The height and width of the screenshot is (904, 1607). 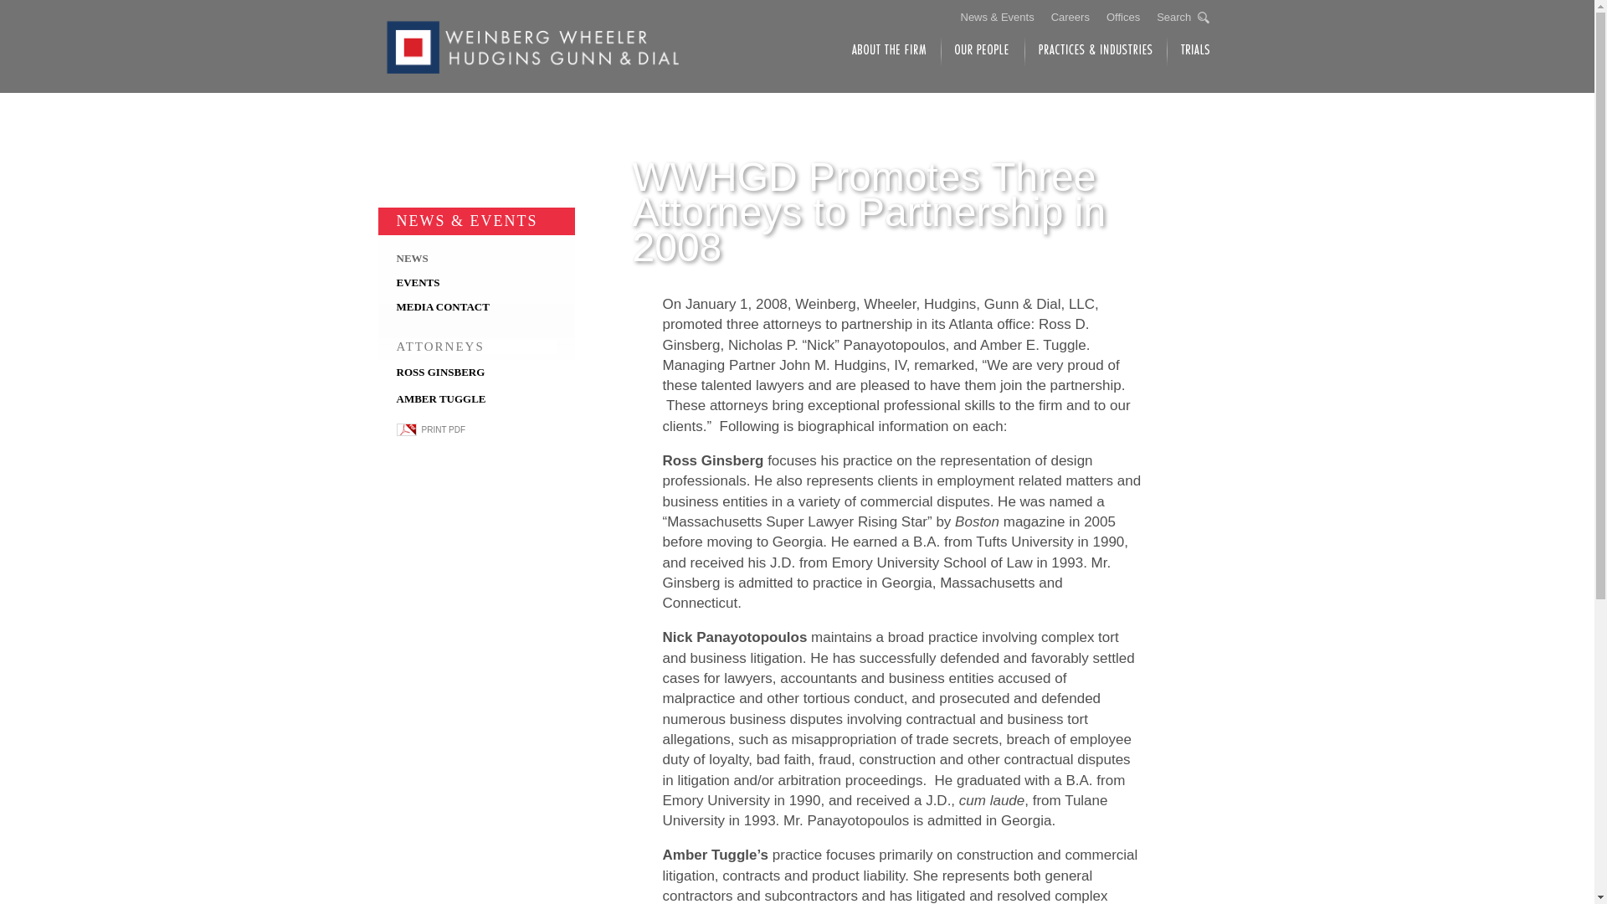 I want to click on NEWS, so click(x=413, y=258).